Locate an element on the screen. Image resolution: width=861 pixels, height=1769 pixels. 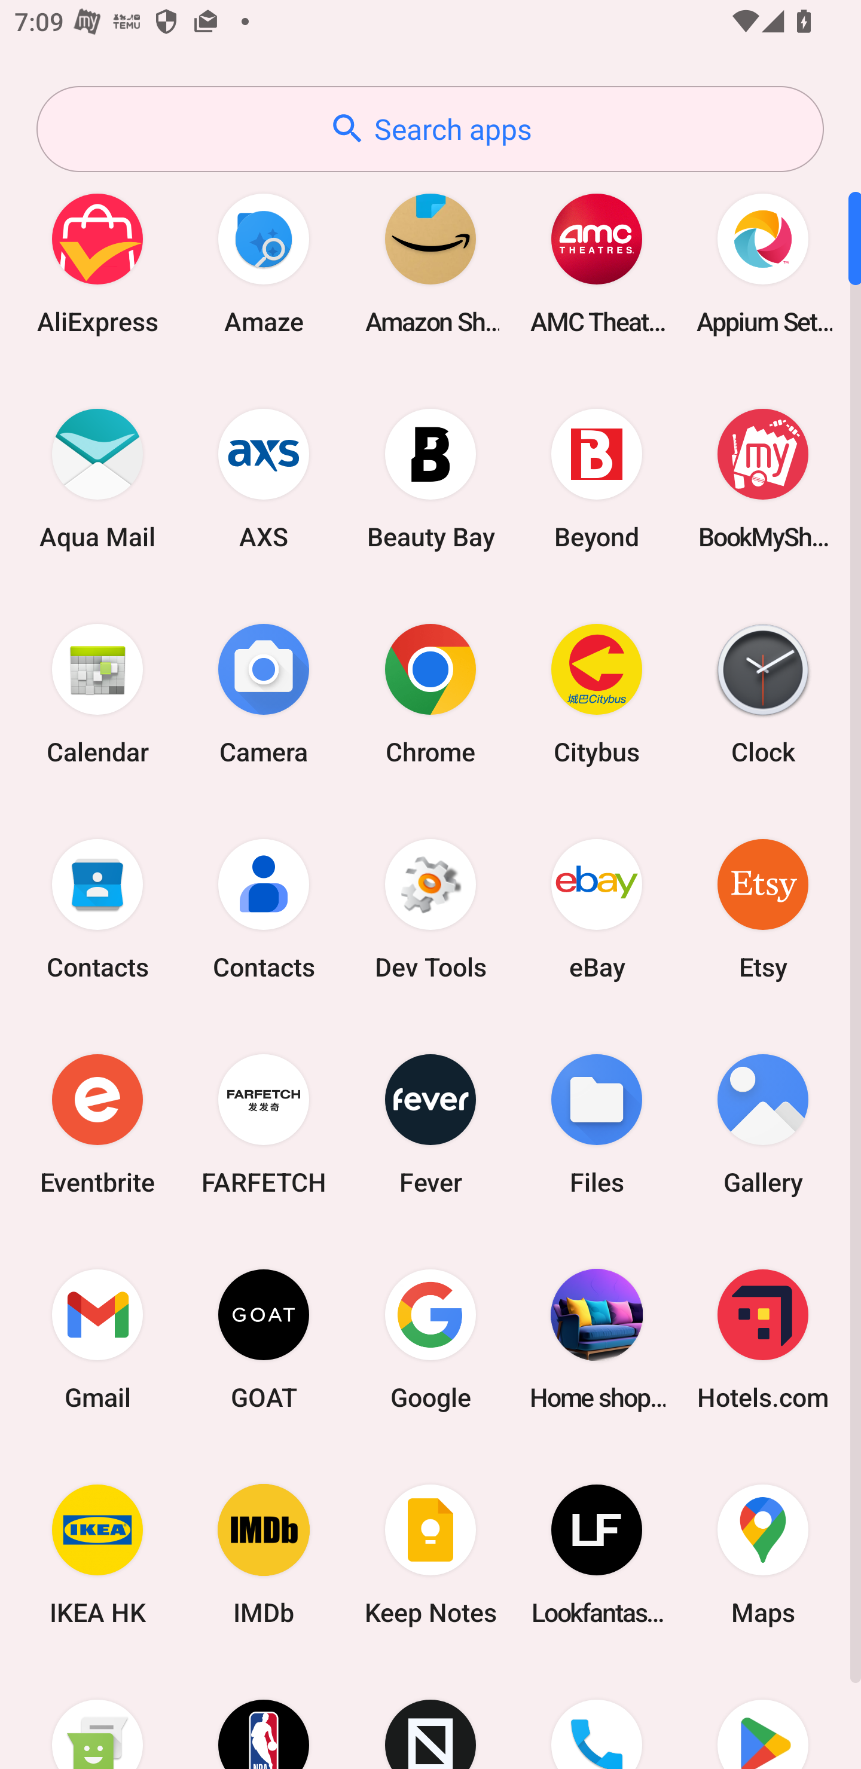
NBA is located at coordinates (264, 1716).